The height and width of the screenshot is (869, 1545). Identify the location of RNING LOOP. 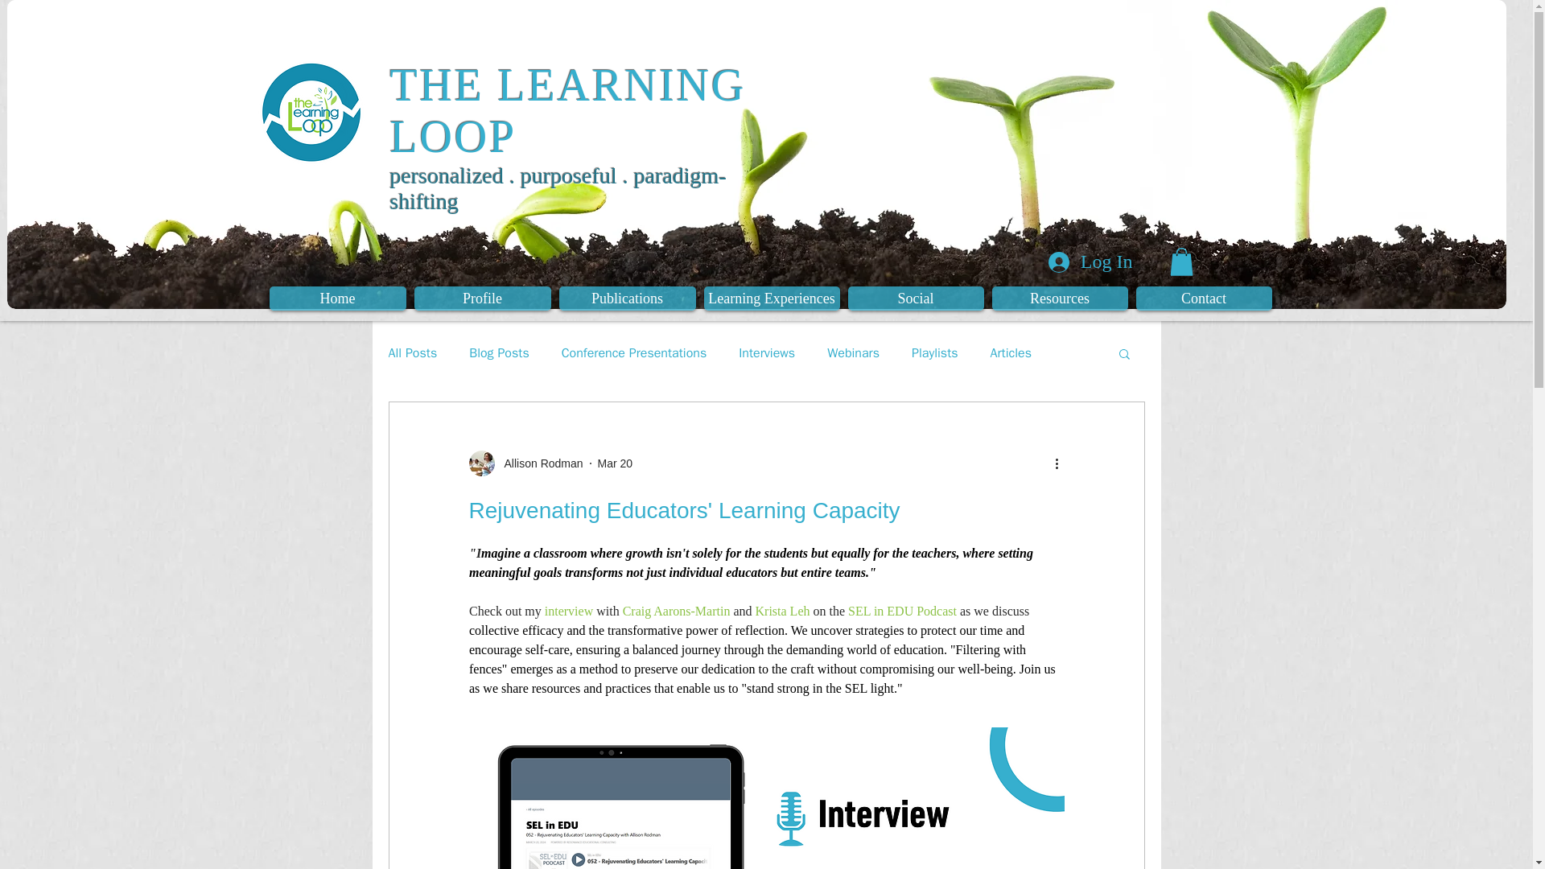
(567, 110).